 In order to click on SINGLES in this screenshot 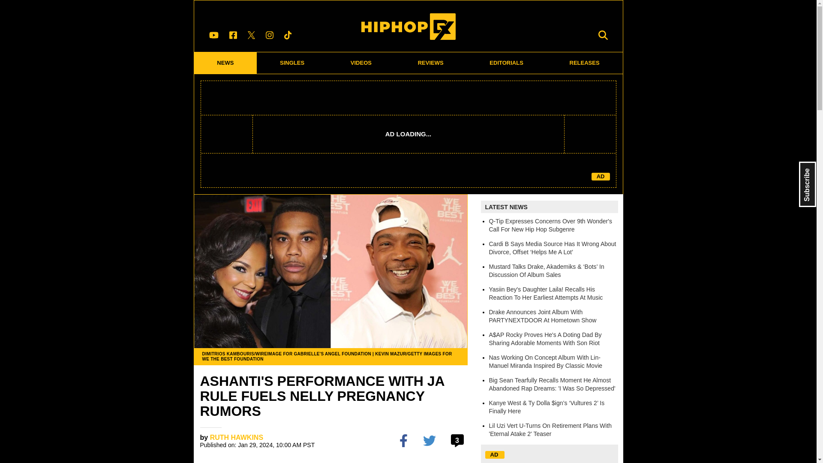, I will do `click(292, 63)`.